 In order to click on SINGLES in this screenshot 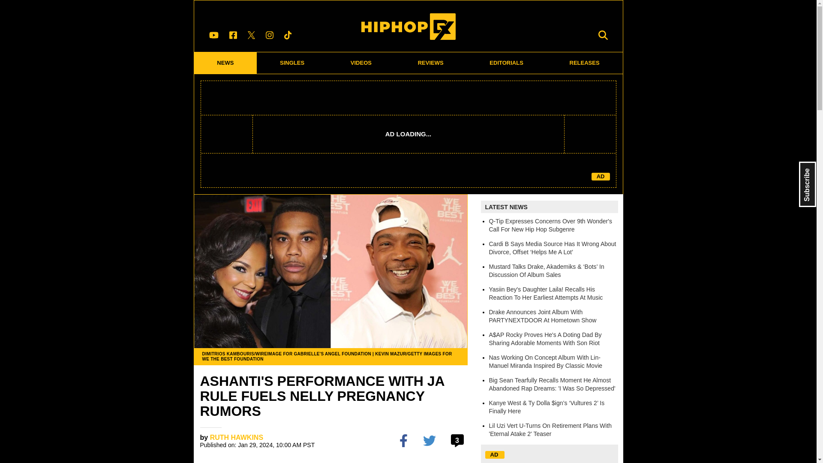, I will do `click(292, 63)`.